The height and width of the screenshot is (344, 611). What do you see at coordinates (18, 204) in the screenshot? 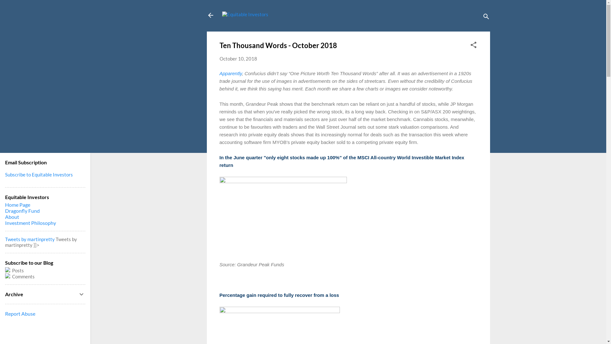
I see `Home Page` at bounding box center [18, 204].